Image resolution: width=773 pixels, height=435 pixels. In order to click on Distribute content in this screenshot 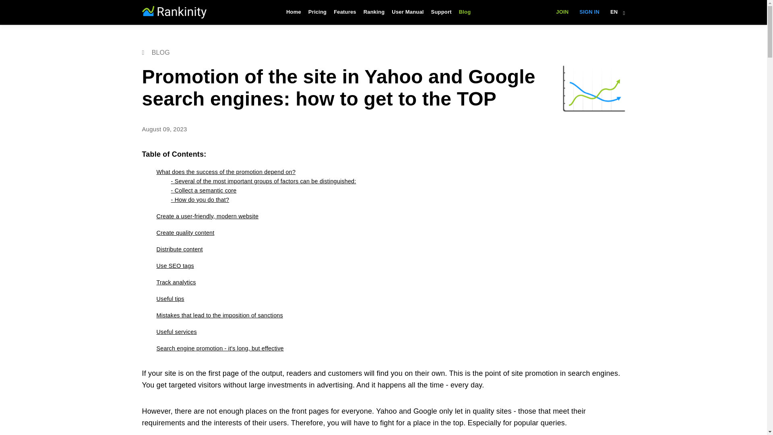, I will do `click(179, 249)`.